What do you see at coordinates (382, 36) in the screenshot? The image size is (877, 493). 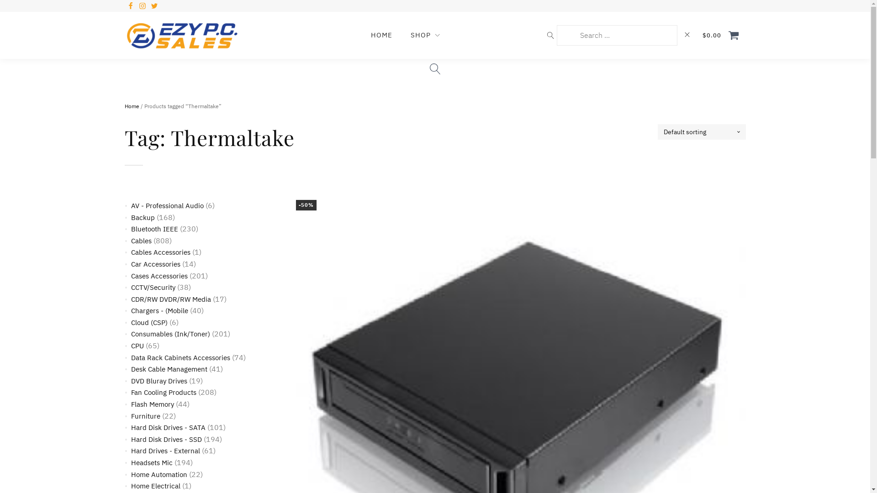 I see `HOME` at bounding box center [382, 36].